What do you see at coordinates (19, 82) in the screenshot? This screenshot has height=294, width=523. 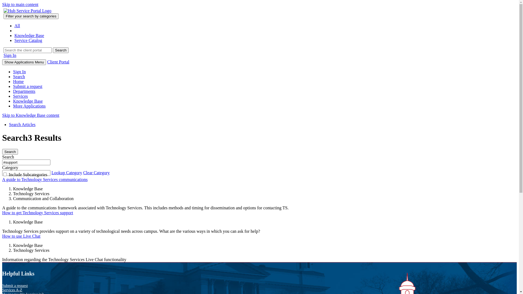 I see `Home` at bounding box center [19, 82].